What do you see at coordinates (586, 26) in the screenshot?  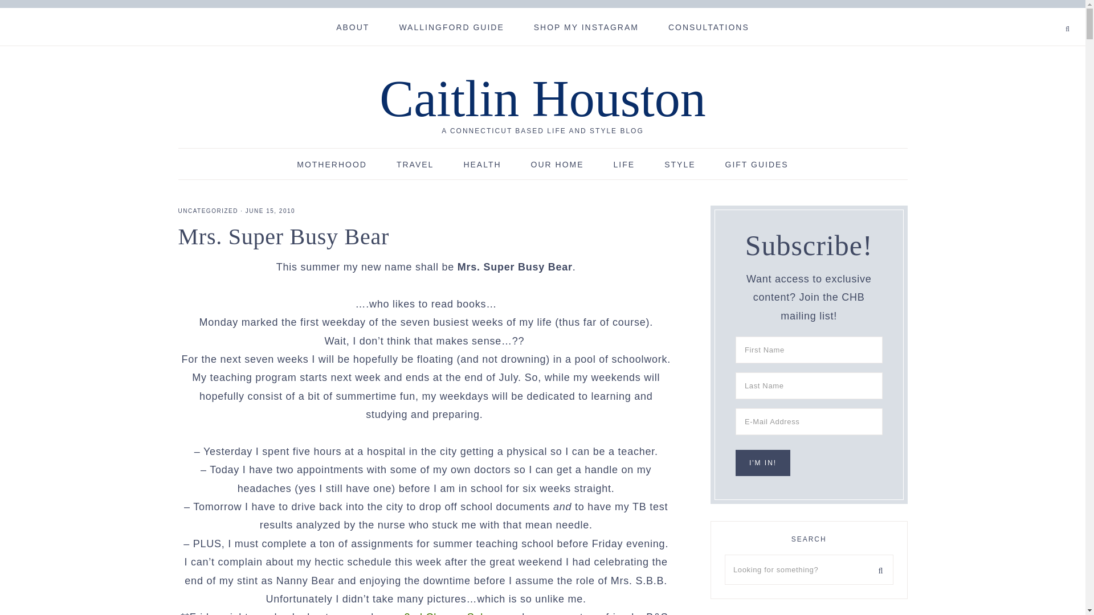 I see `SHOP MY INSTAGRAM` at bounding box center [586, 26].